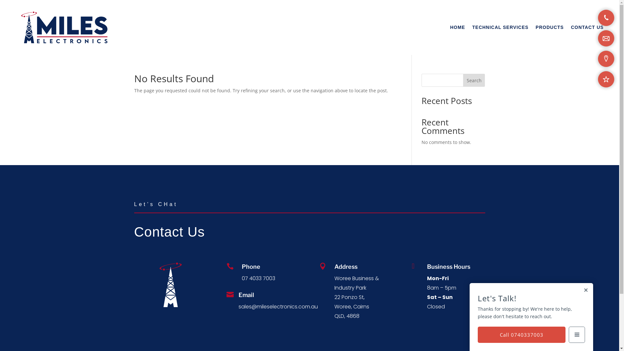  Describe the element at coordinates (550, 27) in the screenshot. I see `PRODUCTS` at that location.